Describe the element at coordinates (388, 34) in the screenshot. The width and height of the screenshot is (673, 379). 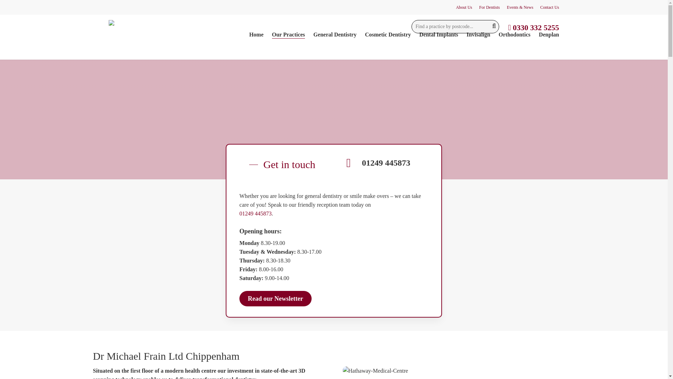
I see `Cosmetic Dentistry` at that location.